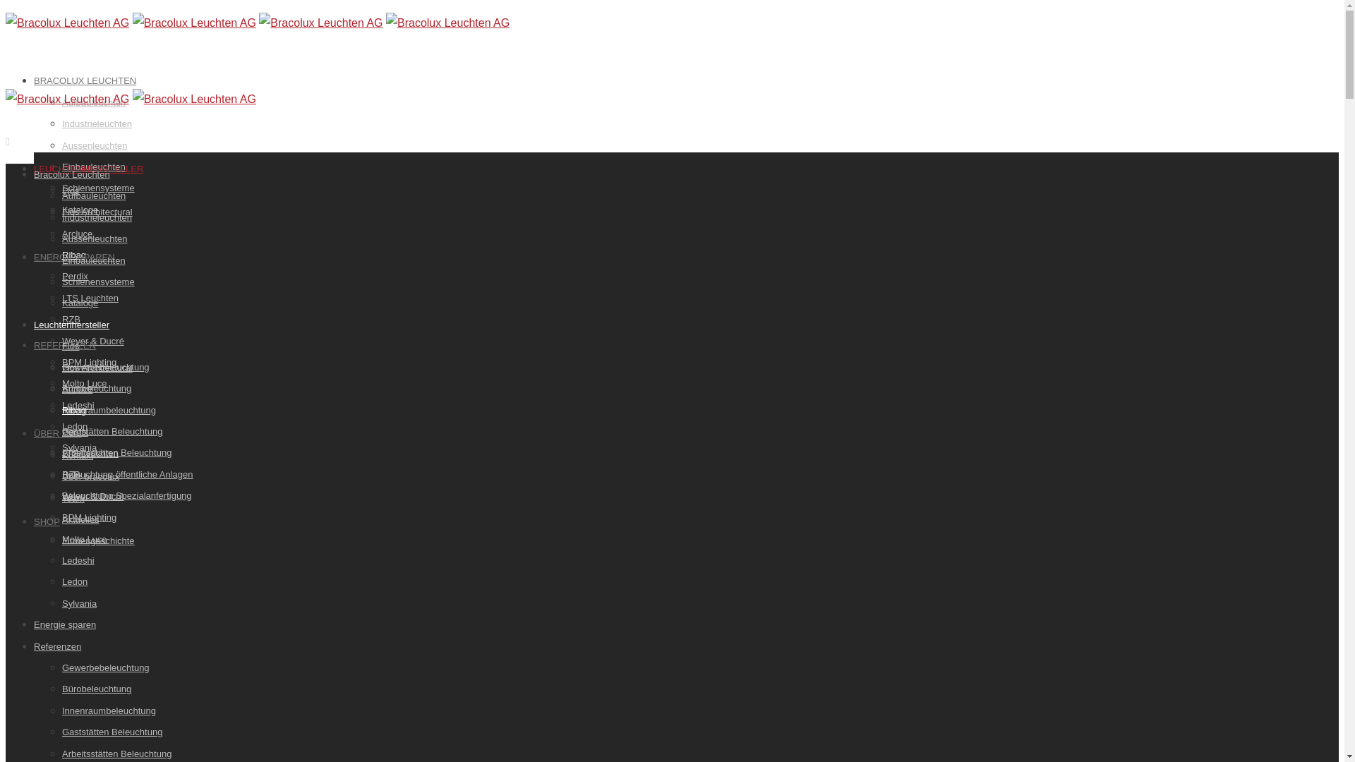  What do you see at coordinates (75, 581) in the screenshot?
I see `Ledon` at bounding box center [75, 581].